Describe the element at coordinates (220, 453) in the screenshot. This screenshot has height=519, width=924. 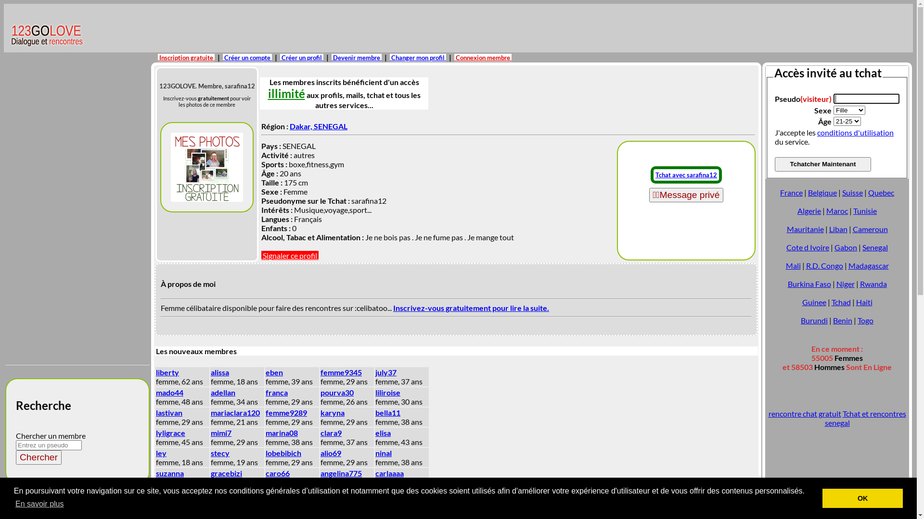
I see `stecy` at that location.